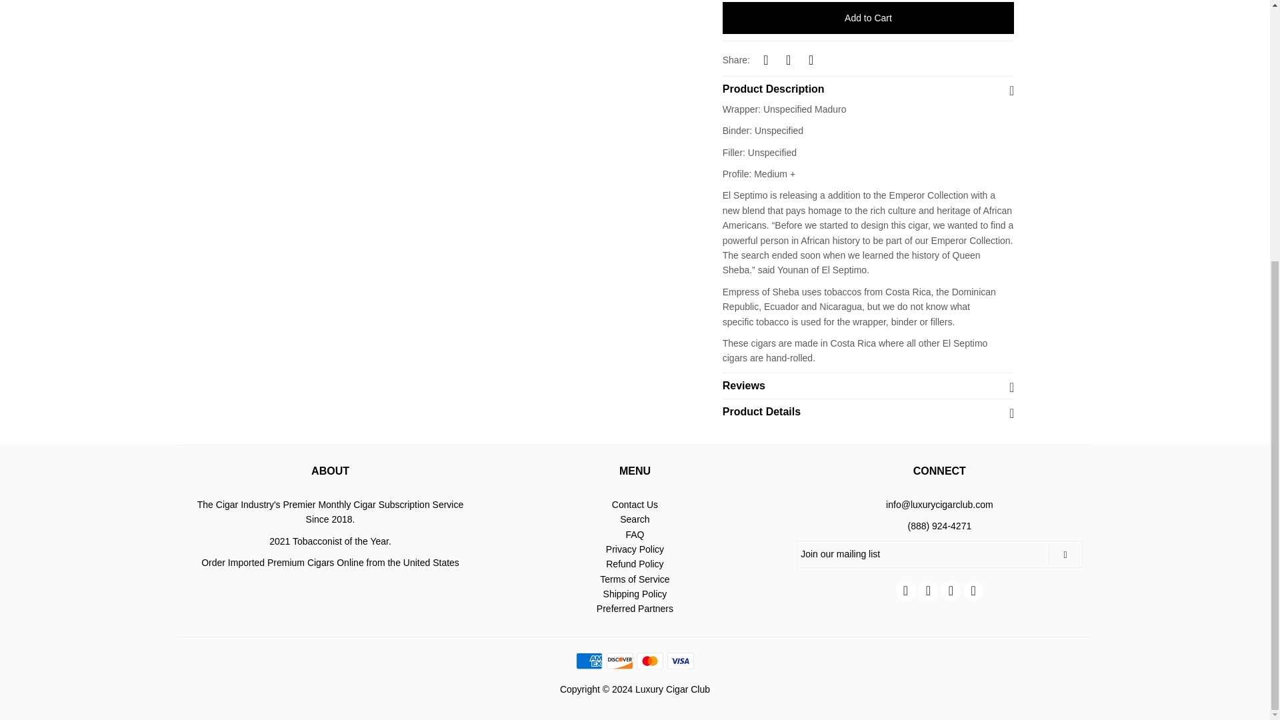 This screenshot has width=1280, height=720. I want to click on Mastercard, so click(649, 661).